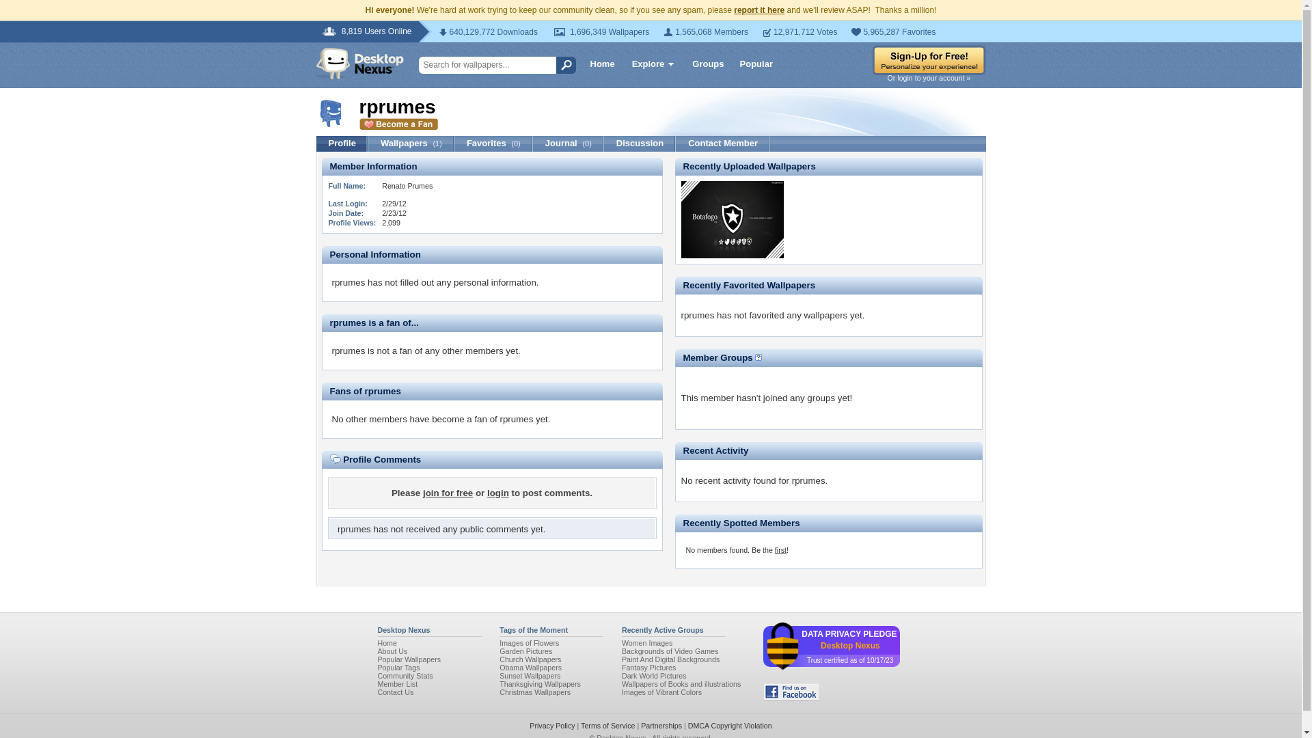 Image resolution: width=1312 pixels, height=738 pixels. Describe the element at coordinates (342, 143) in the screenshot. I see `Profile` at that location.